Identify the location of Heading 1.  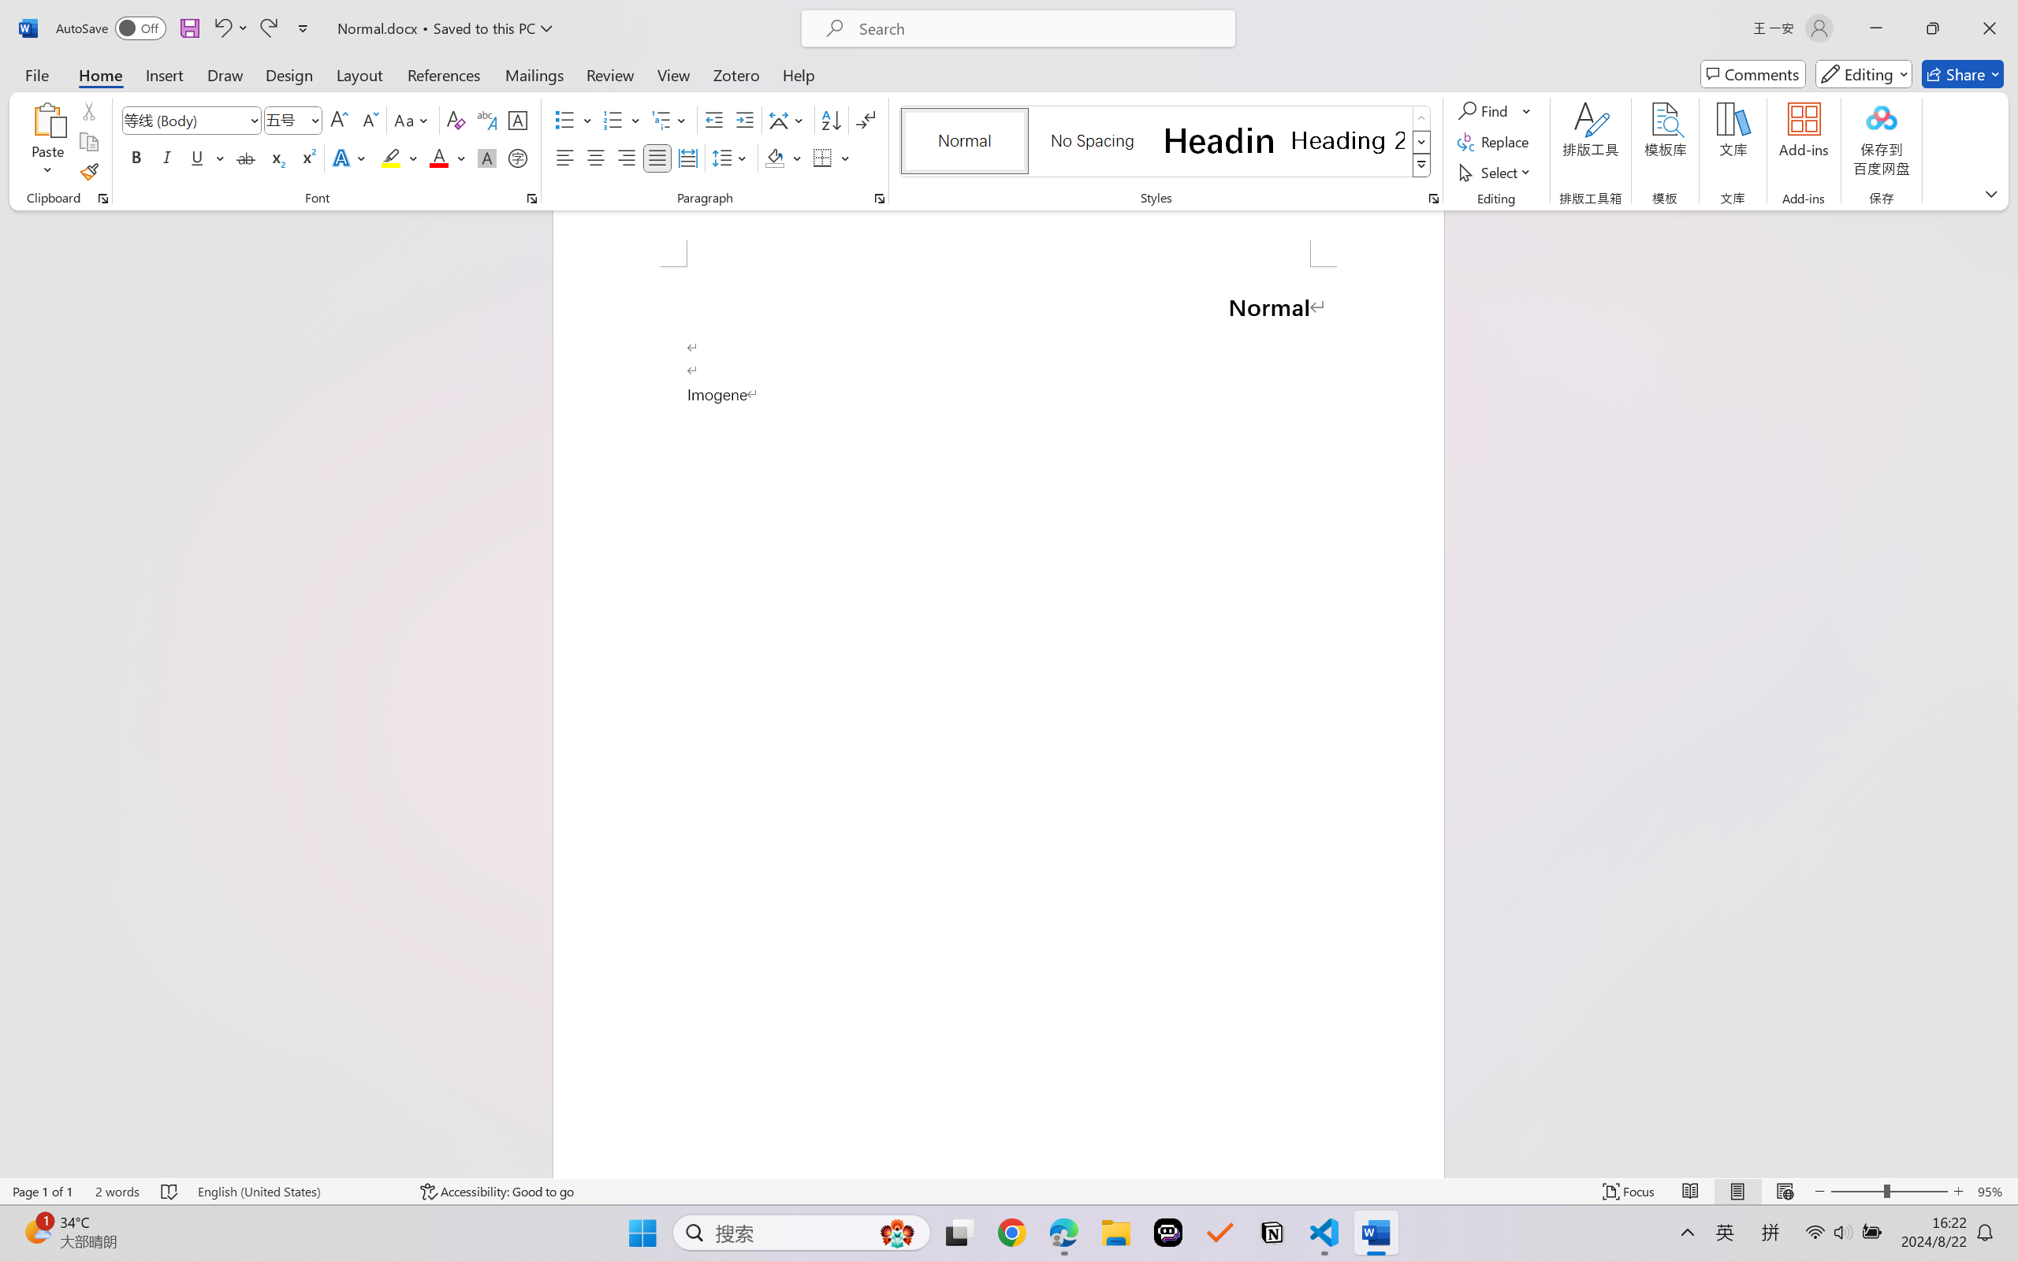
(1219, 140).